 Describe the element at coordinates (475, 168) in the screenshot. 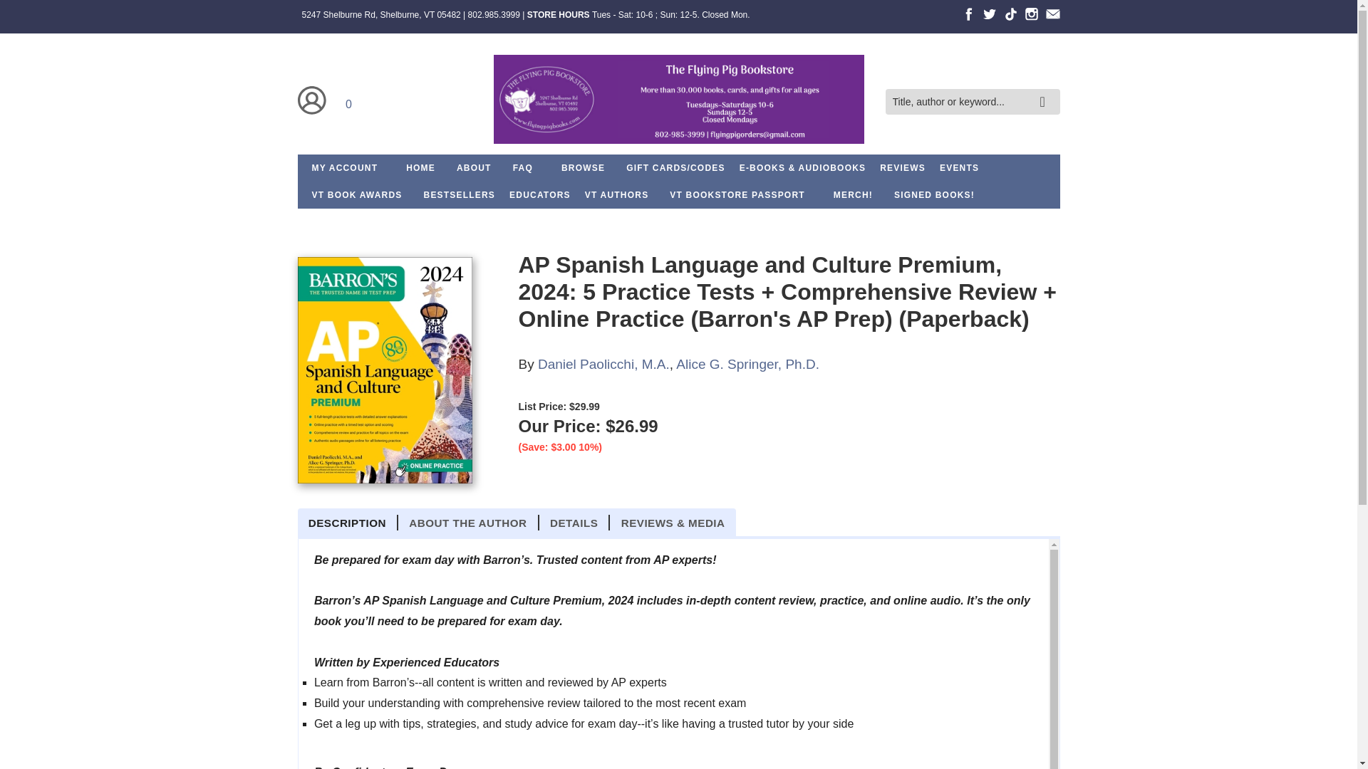

I see `ABOUT` at that location.